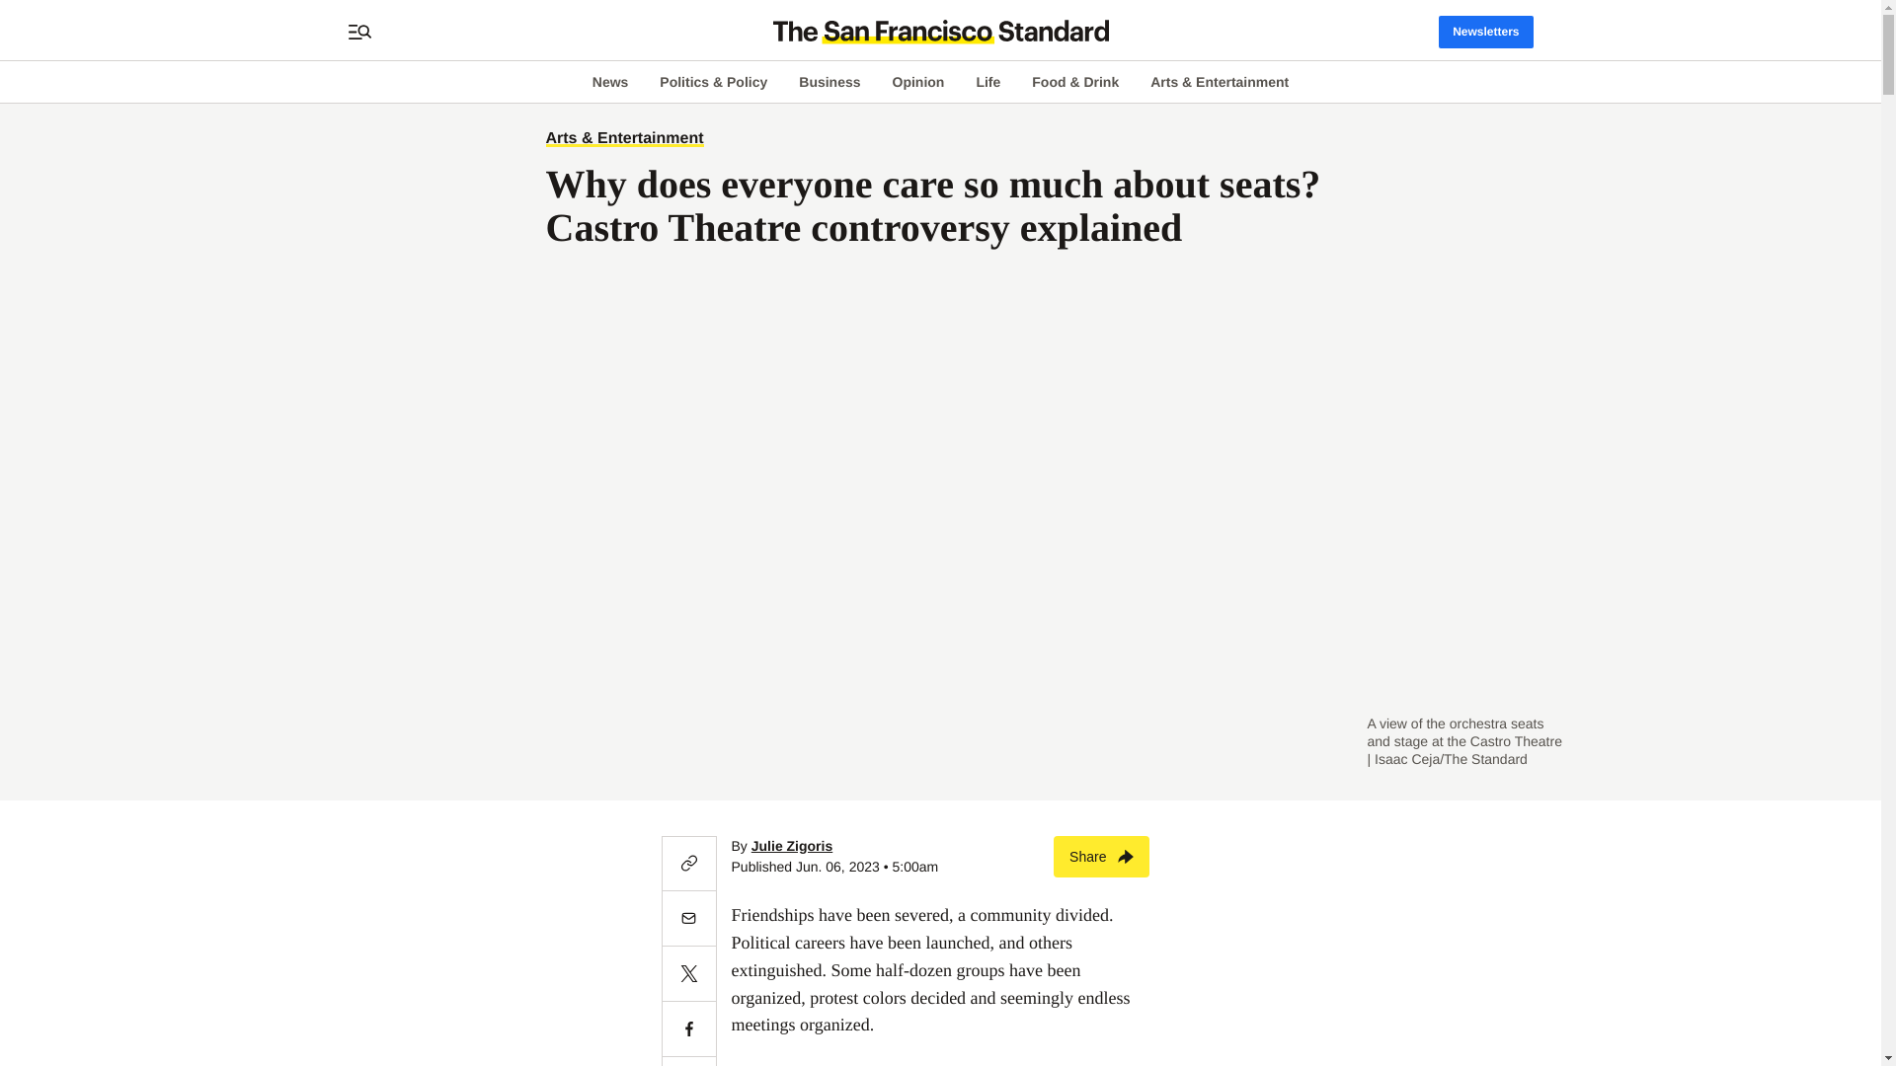 The width and height of the screenshot is (1896, 1066). What do you see at coordinates (689, 863) in the screenshot?
I see `Copy link to this article` at bounding box center [689, 863].